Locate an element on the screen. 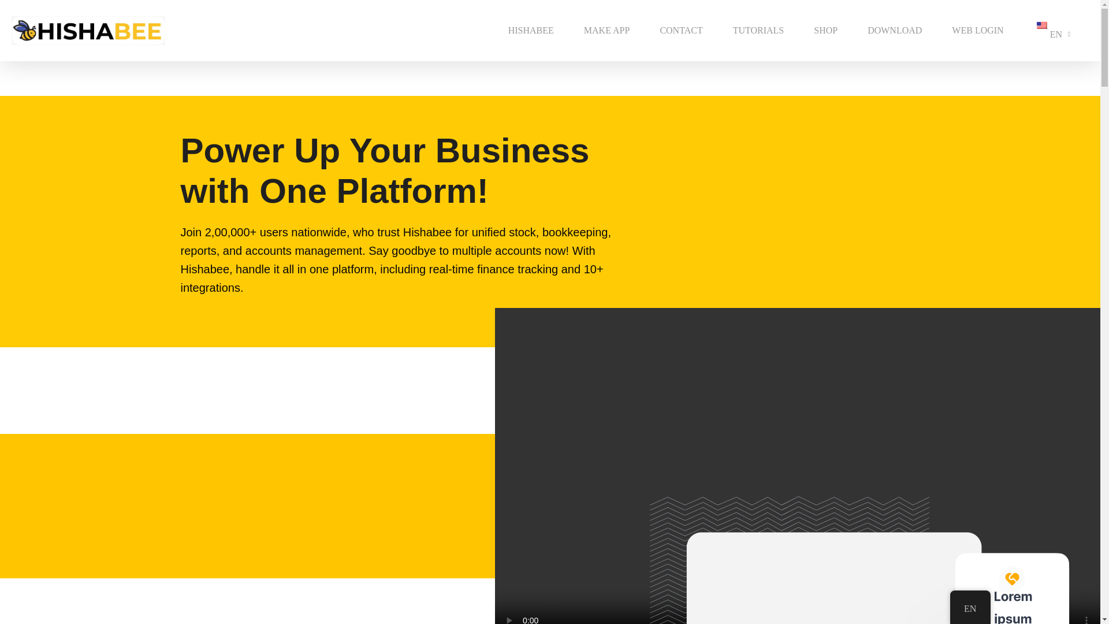  CONTACT is located at coordinates (680, 30).